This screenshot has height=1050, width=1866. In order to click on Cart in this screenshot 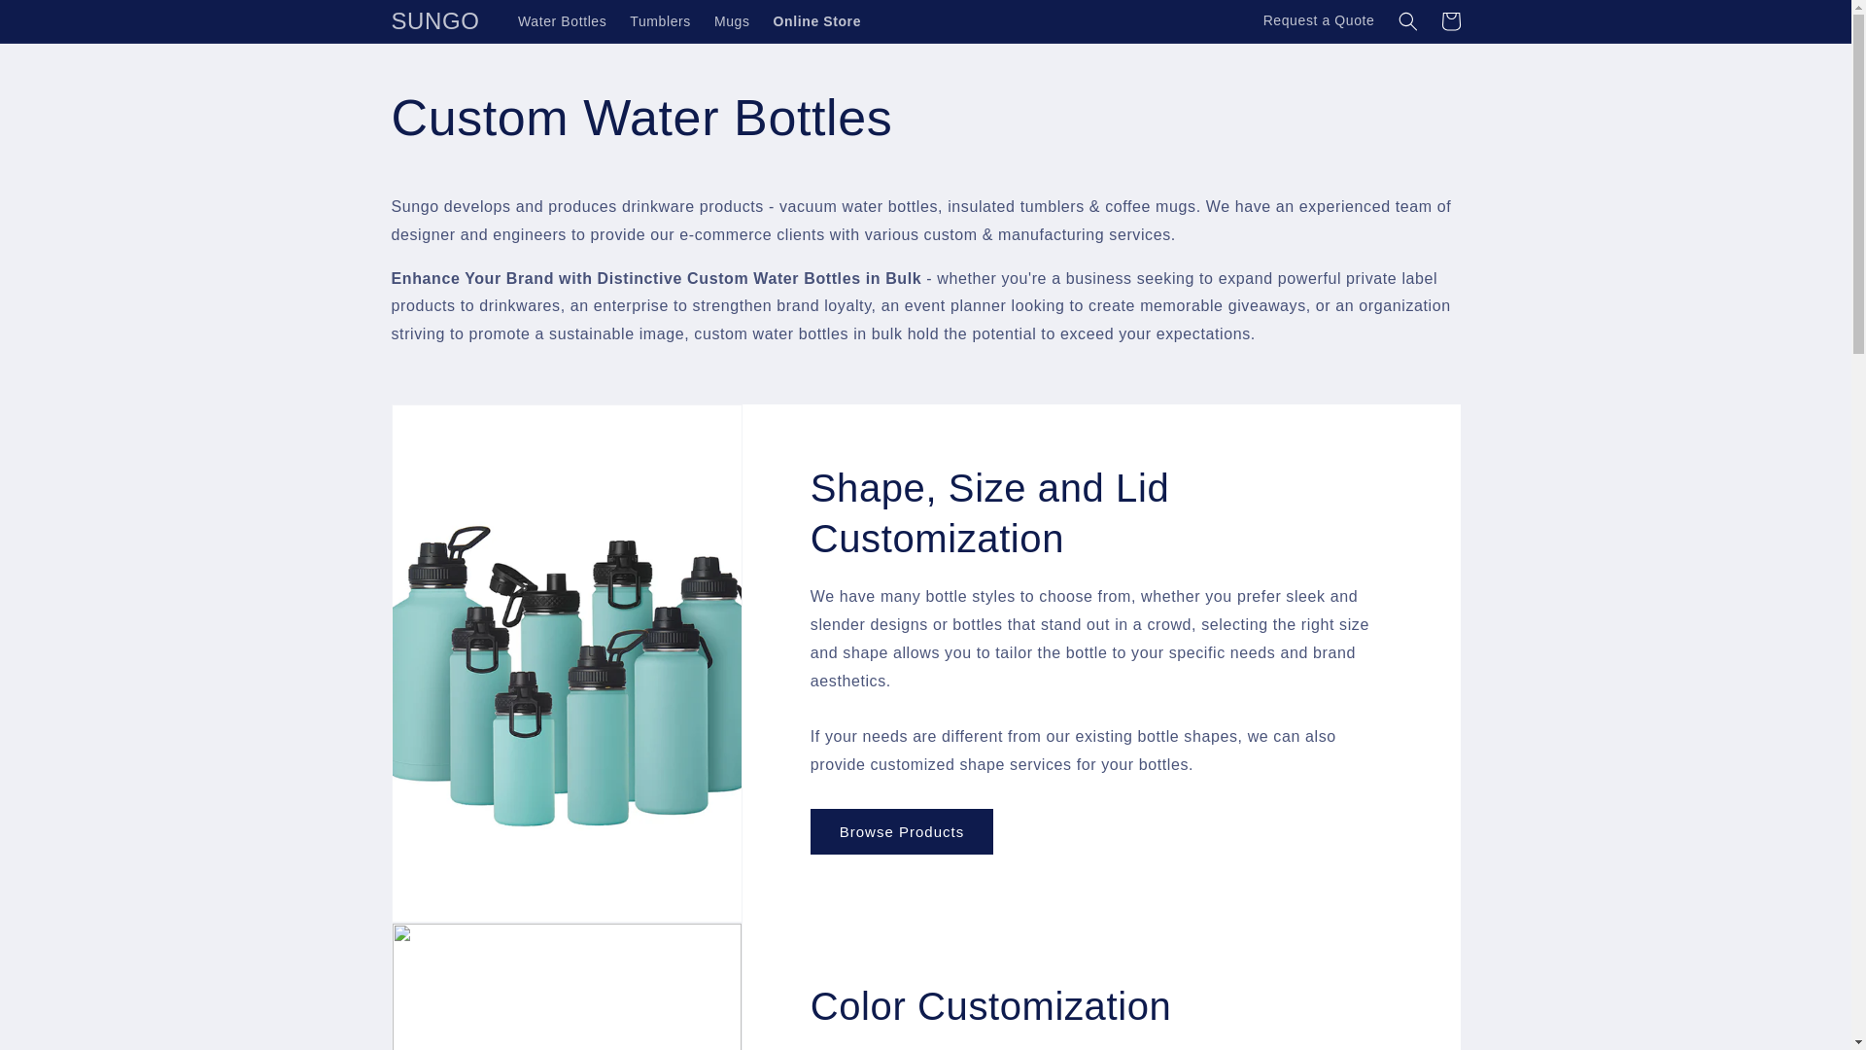, I will do `click(1450, 21)`.